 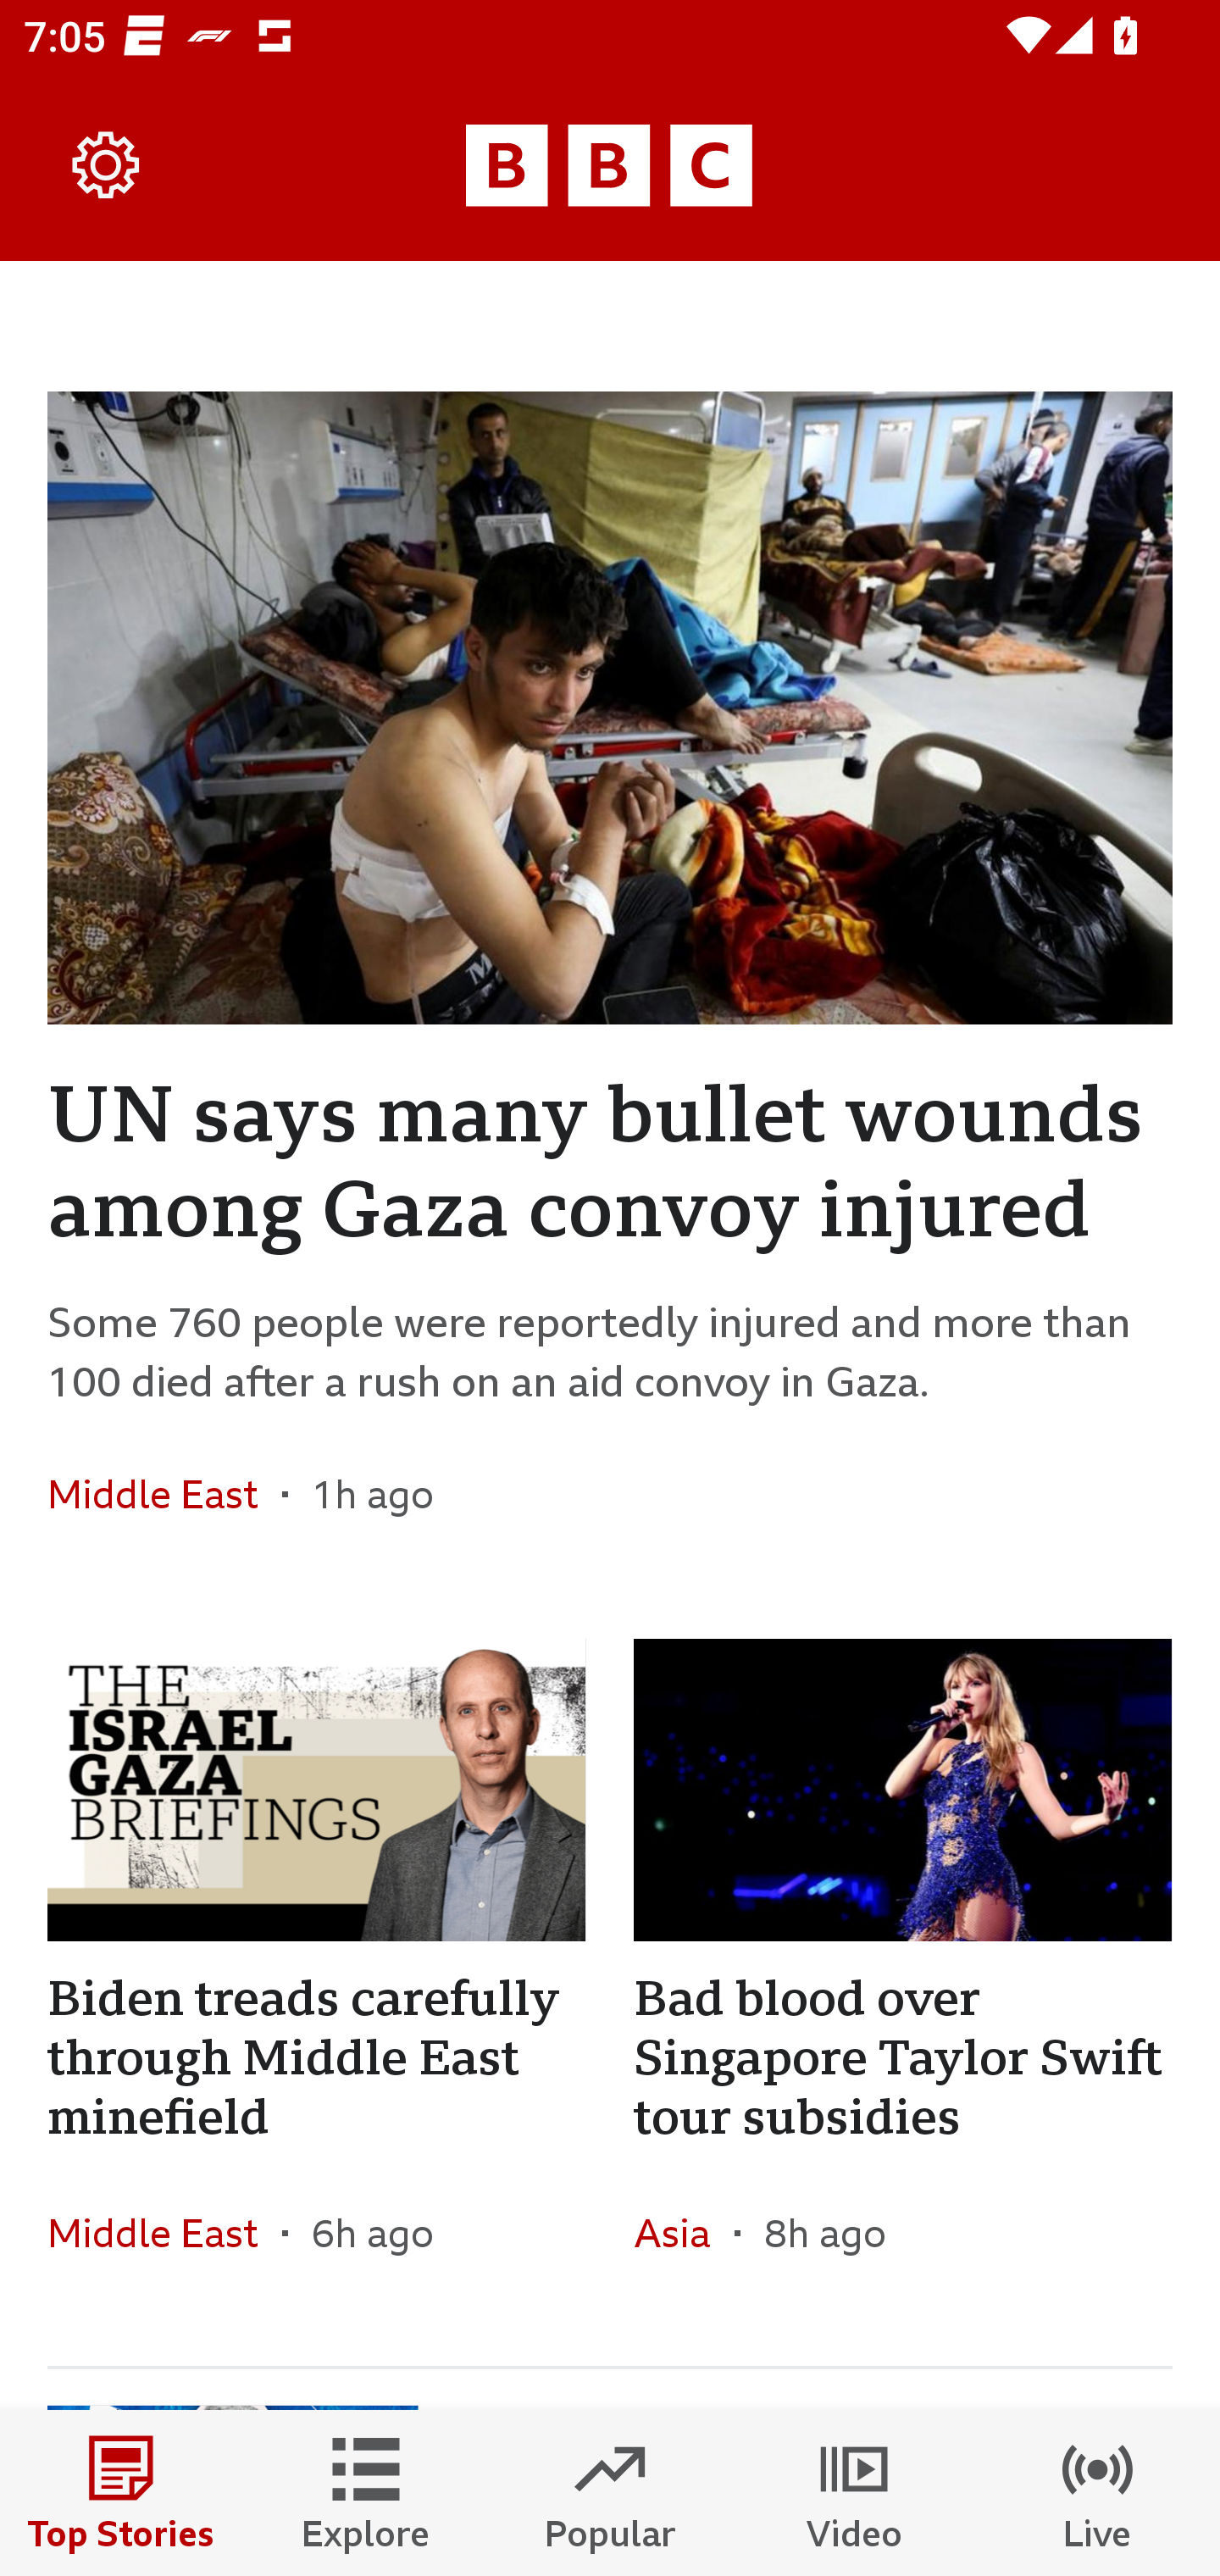 I want to click on Popular, so click(x=610, y=2493).